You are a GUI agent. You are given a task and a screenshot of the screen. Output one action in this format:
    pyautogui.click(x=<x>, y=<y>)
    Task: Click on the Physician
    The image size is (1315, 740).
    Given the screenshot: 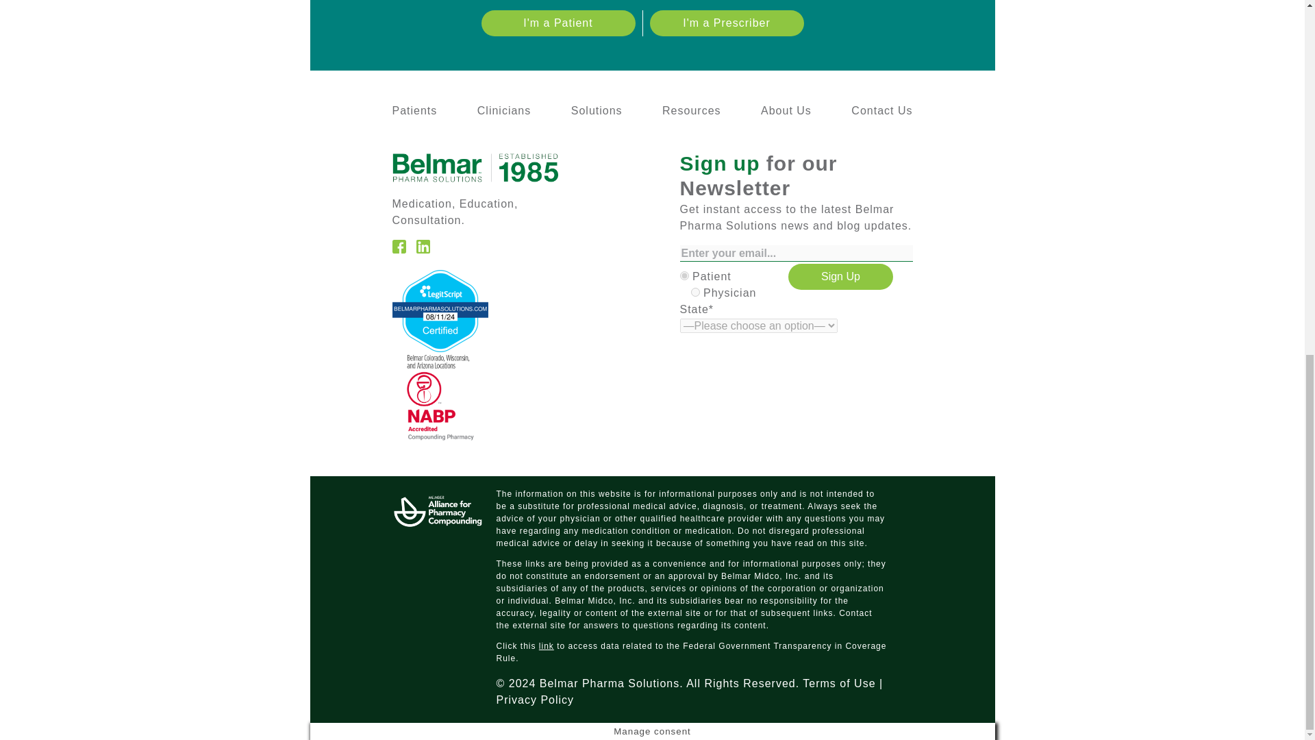 What is the action you would take?
    pyautogui.click(x=694, y=292)
    